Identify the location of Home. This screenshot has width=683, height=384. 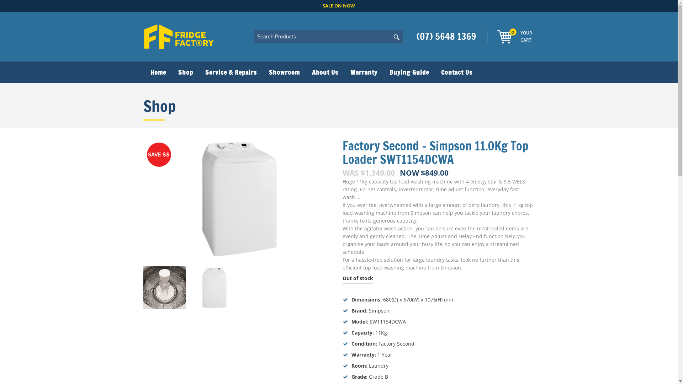
(157, 72).